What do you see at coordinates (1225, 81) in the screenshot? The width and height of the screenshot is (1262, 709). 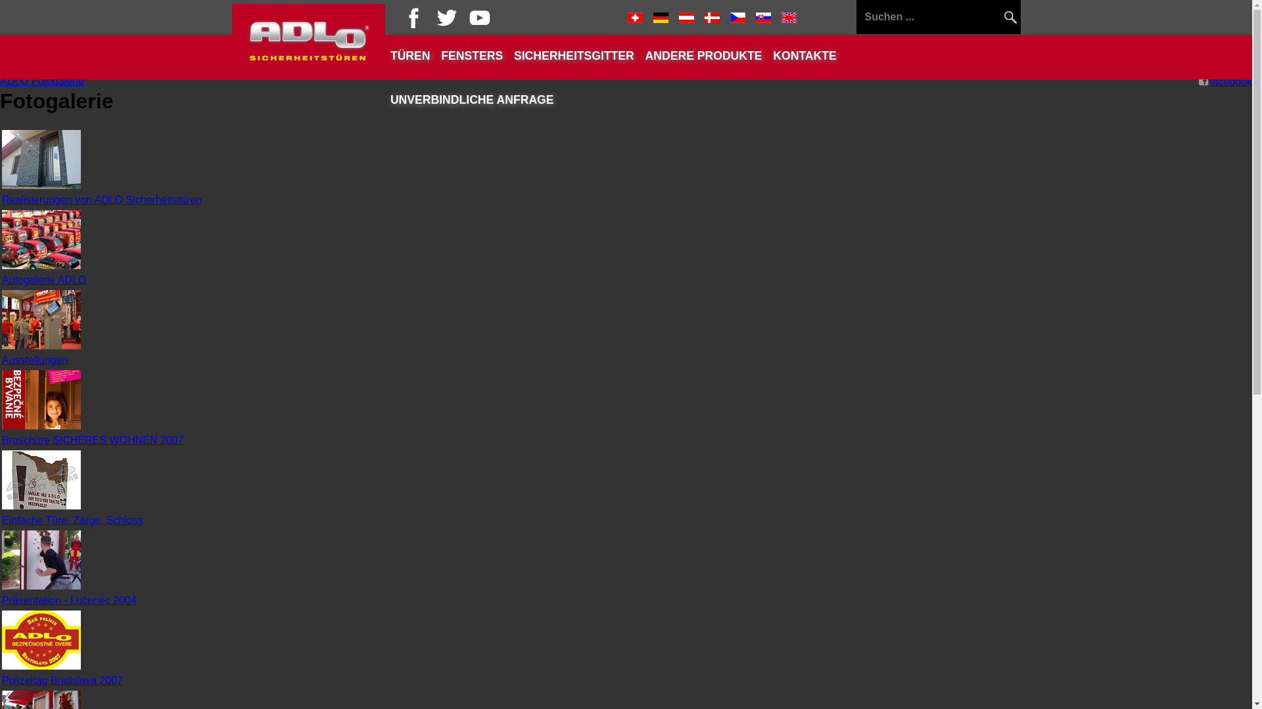 I see `facebook` at bounding box center [1225, 81].